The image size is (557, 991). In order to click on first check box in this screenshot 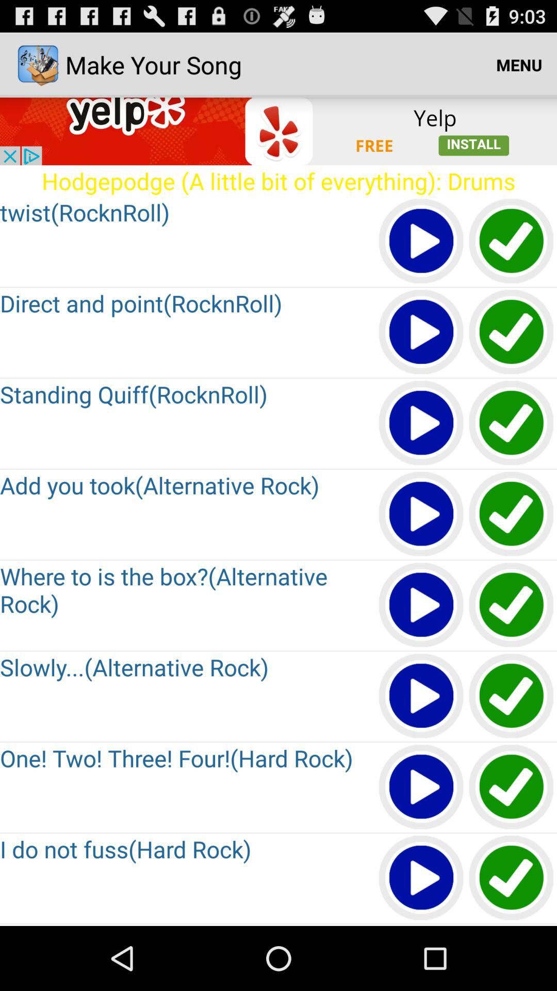, I will do `click(512, 242)`.